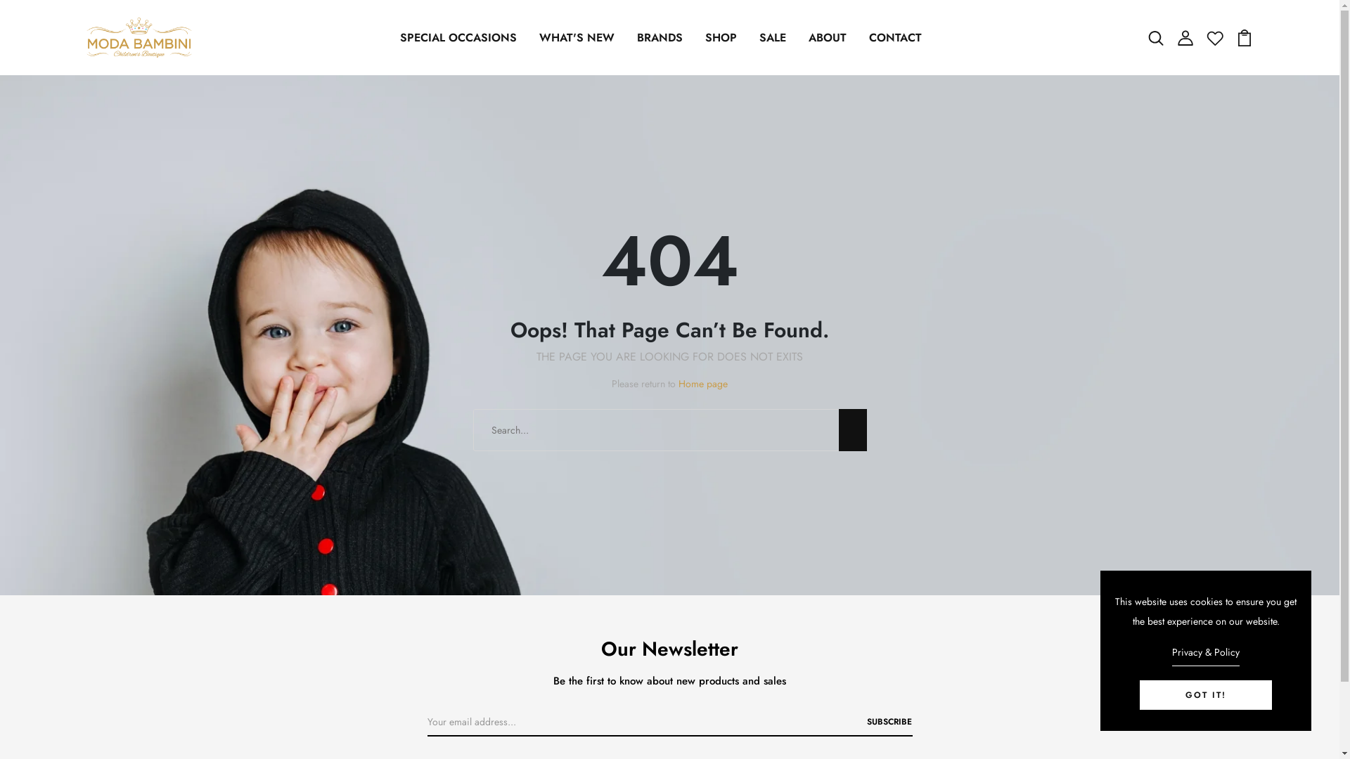 The image size is (1350, 759). Describe the element at coordinates (660, 38) in the screenshot. I see `BRANDS` at that location.